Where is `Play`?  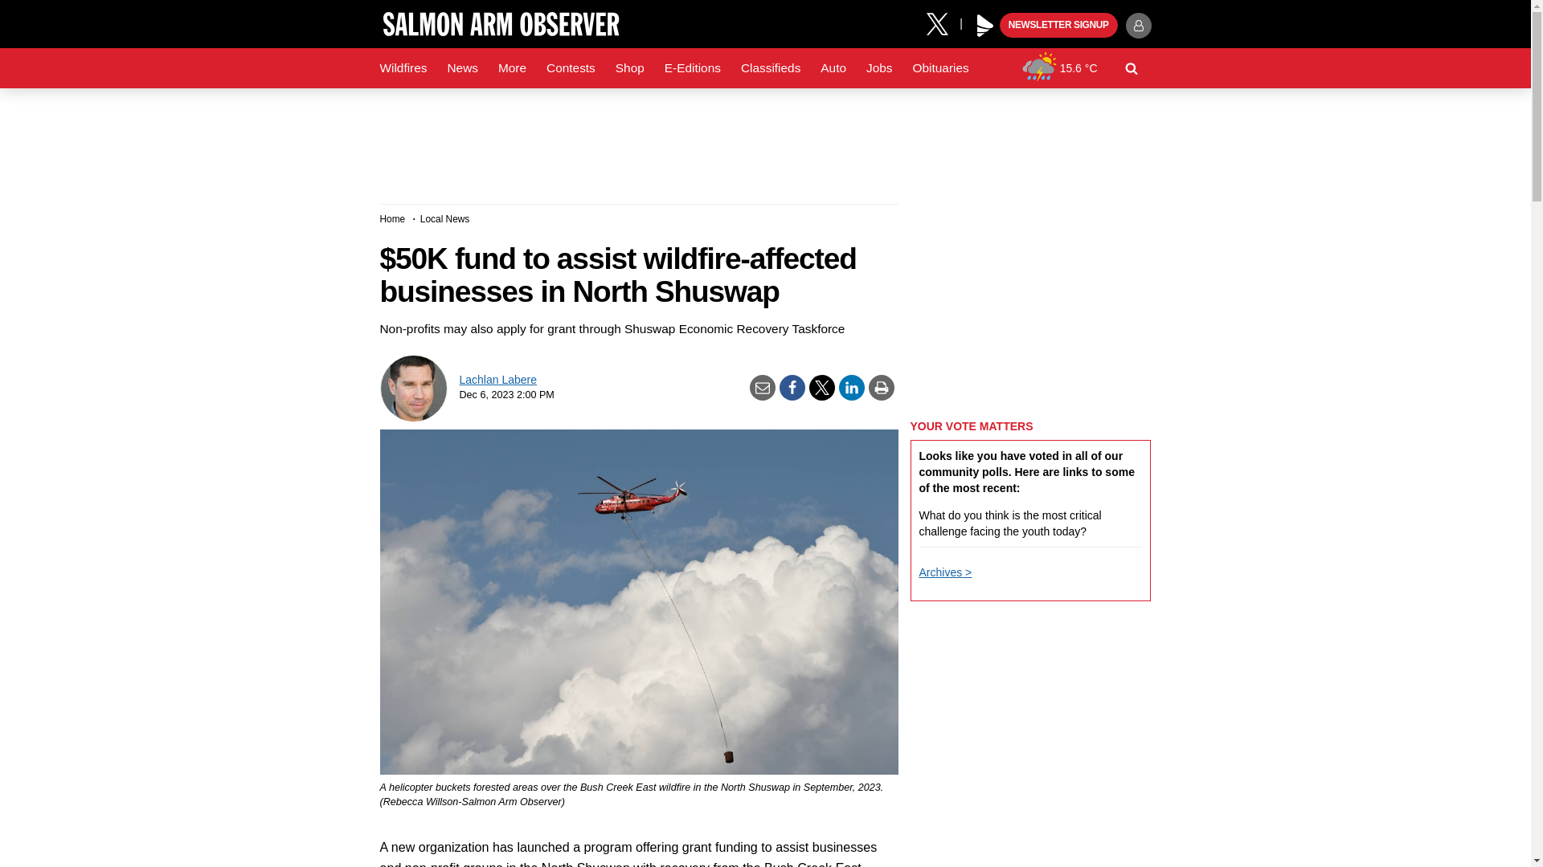 Play is located at coordinates (985, 26).